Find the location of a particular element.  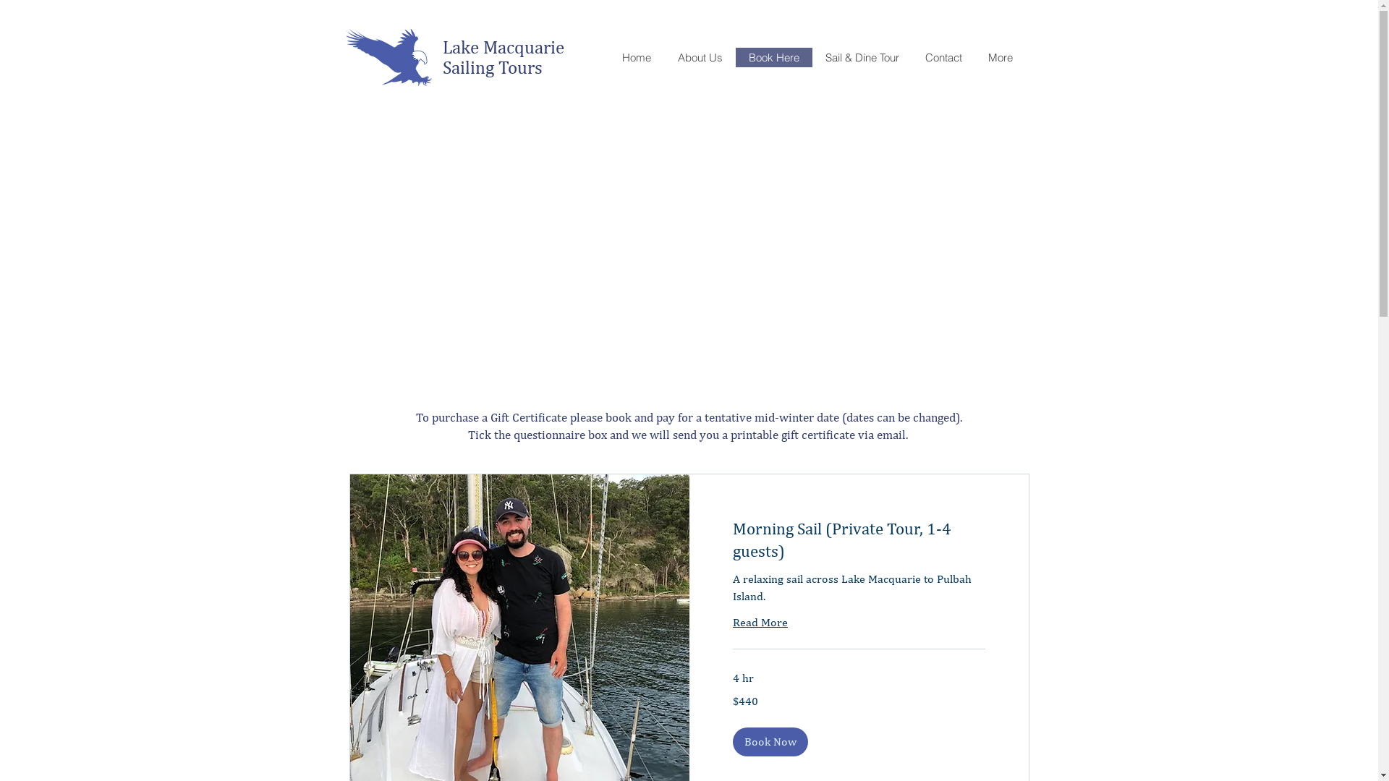

Lake Macquarie 
Sailing Tours is located at coordinates (506, 57).